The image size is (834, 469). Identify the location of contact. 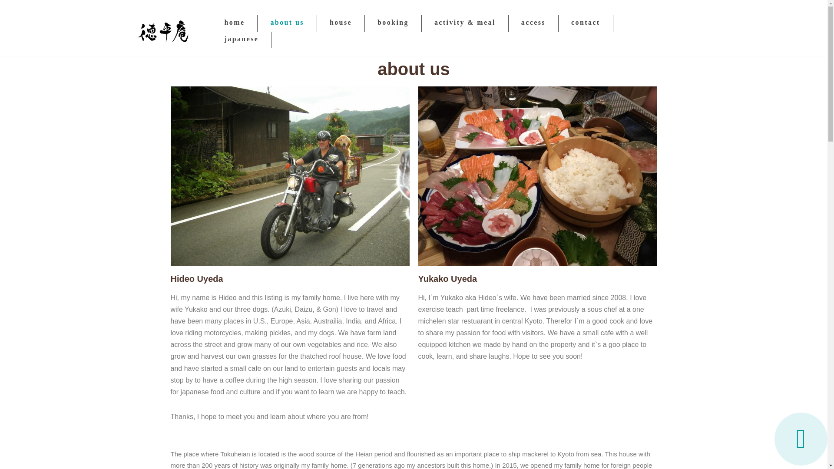
(586, 23).